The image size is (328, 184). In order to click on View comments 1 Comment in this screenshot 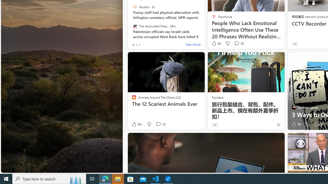, I will do `click(318, 124)`.